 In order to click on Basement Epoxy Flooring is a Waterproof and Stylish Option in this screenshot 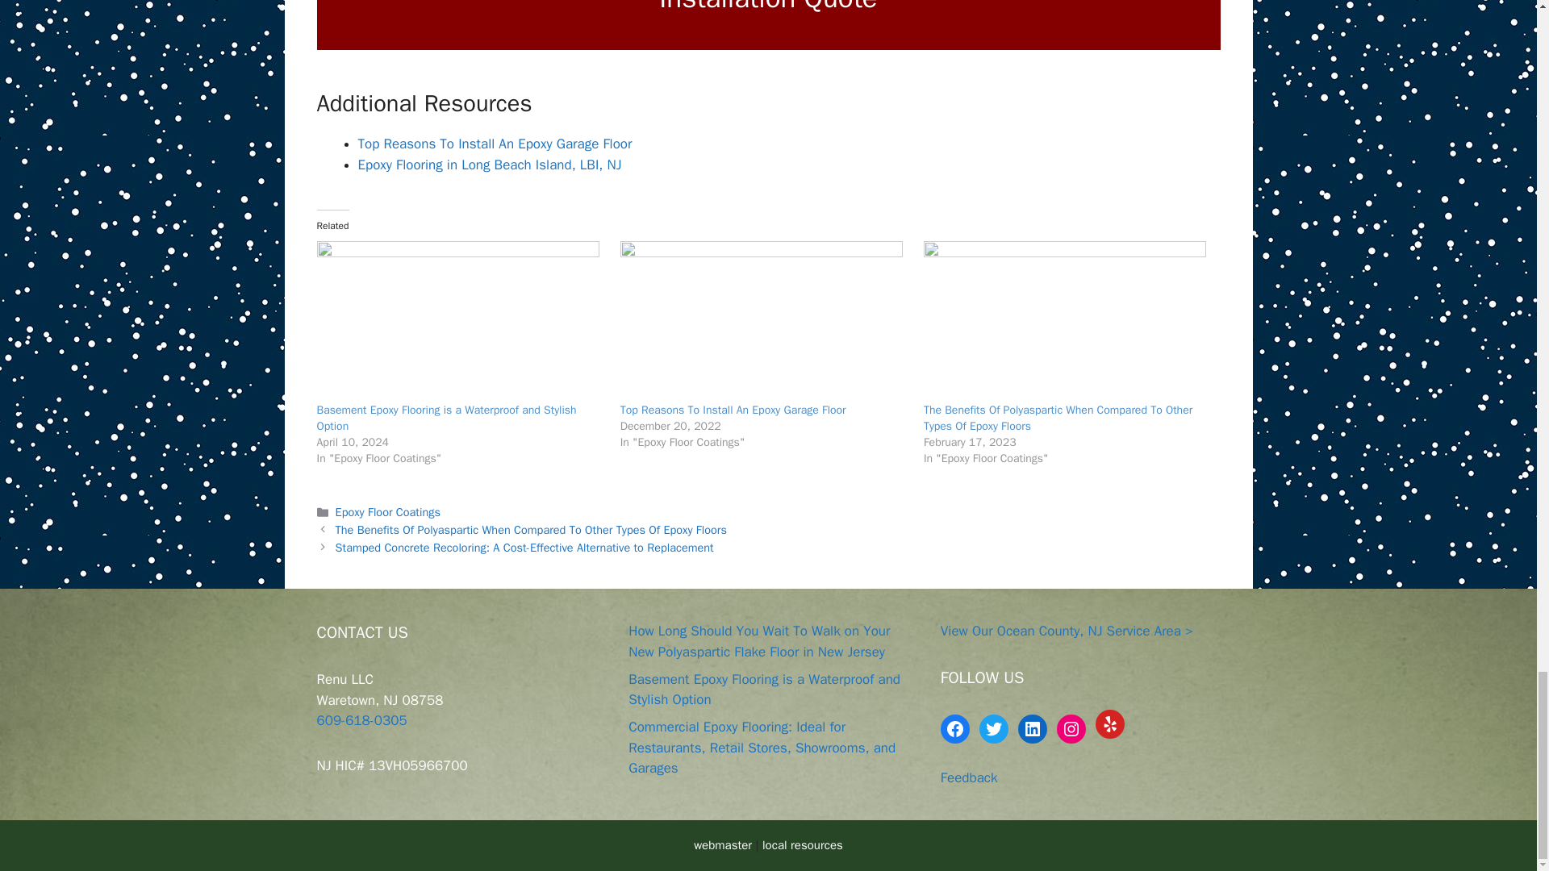, I will do `click(460, 321)`.